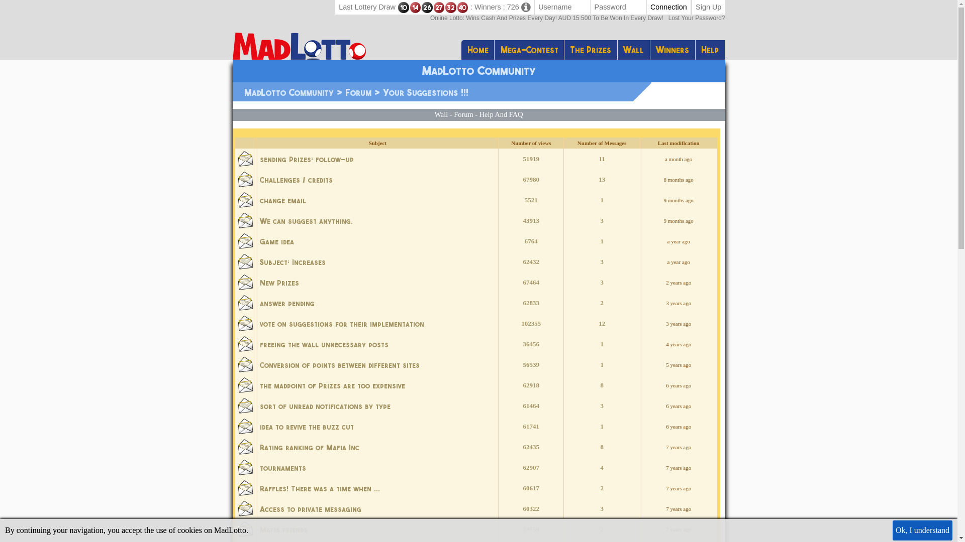 Image resolution: width=965 pixels, height=542 pixels. What do you see at coordinates (602, 468) in the screenshot?
I see `4` at bounding box center [602, 468].